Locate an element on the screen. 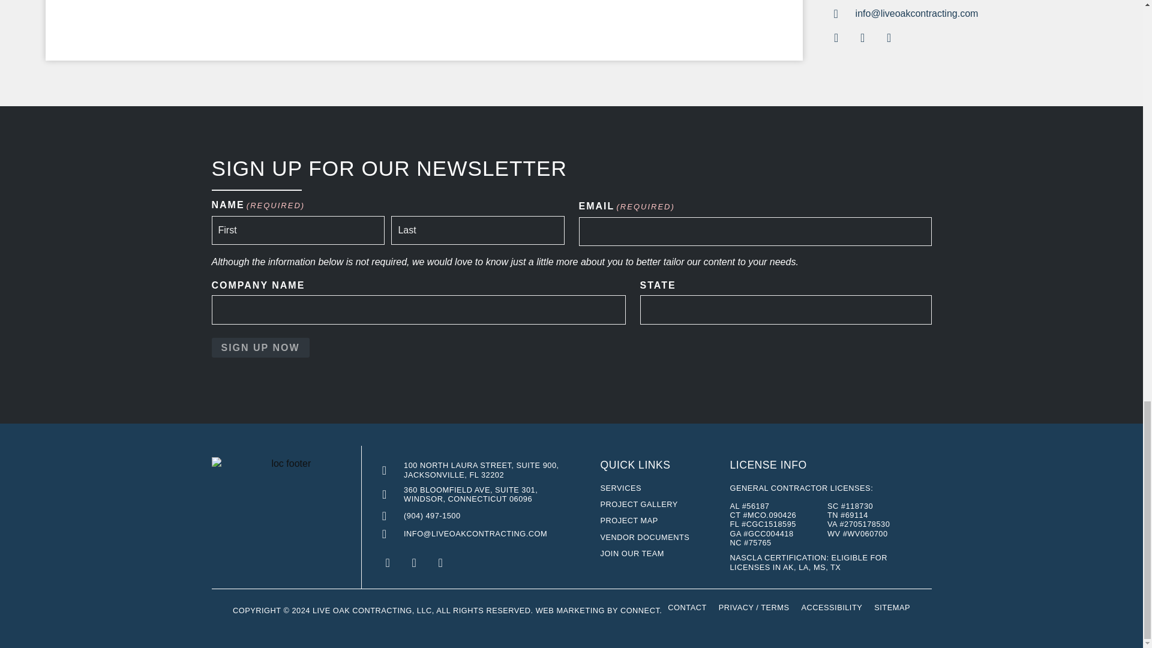 The height and width of the screenshot is (648, 1152). Sign Up Now is located at coordinates (259, 348).